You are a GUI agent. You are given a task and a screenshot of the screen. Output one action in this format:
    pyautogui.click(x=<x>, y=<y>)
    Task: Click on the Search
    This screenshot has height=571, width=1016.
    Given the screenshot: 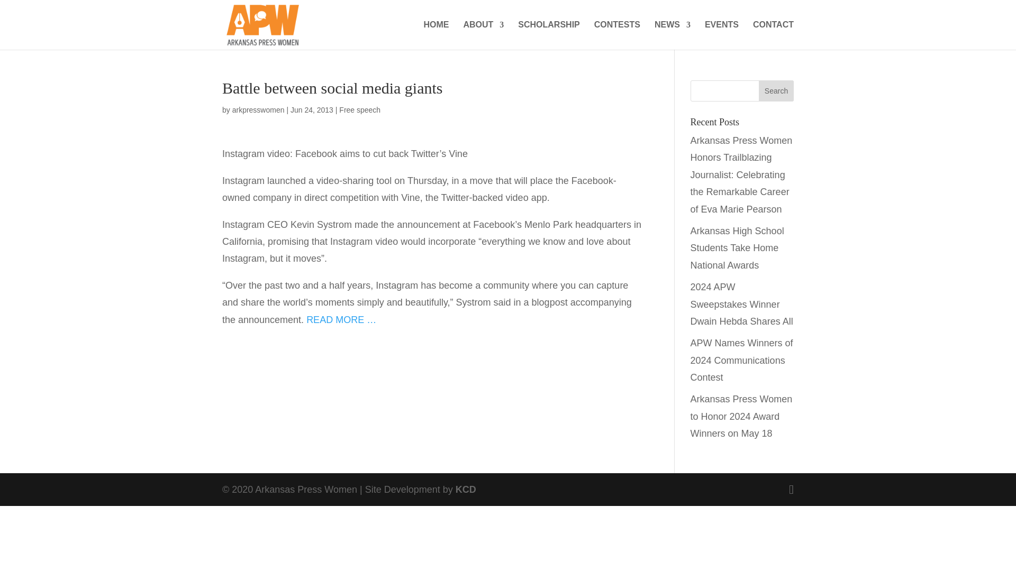 What is the action you would take?
    pyautogui.click(x=776, y=91)
    